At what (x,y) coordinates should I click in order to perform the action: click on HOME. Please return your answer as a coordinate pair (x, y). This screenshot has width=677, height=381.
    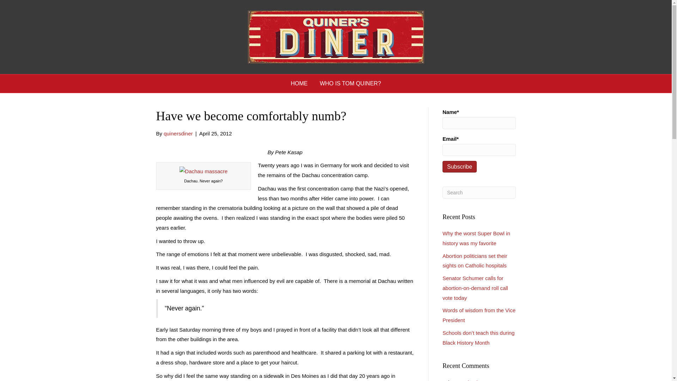
    Looking at the image, I should click on (299, 83).